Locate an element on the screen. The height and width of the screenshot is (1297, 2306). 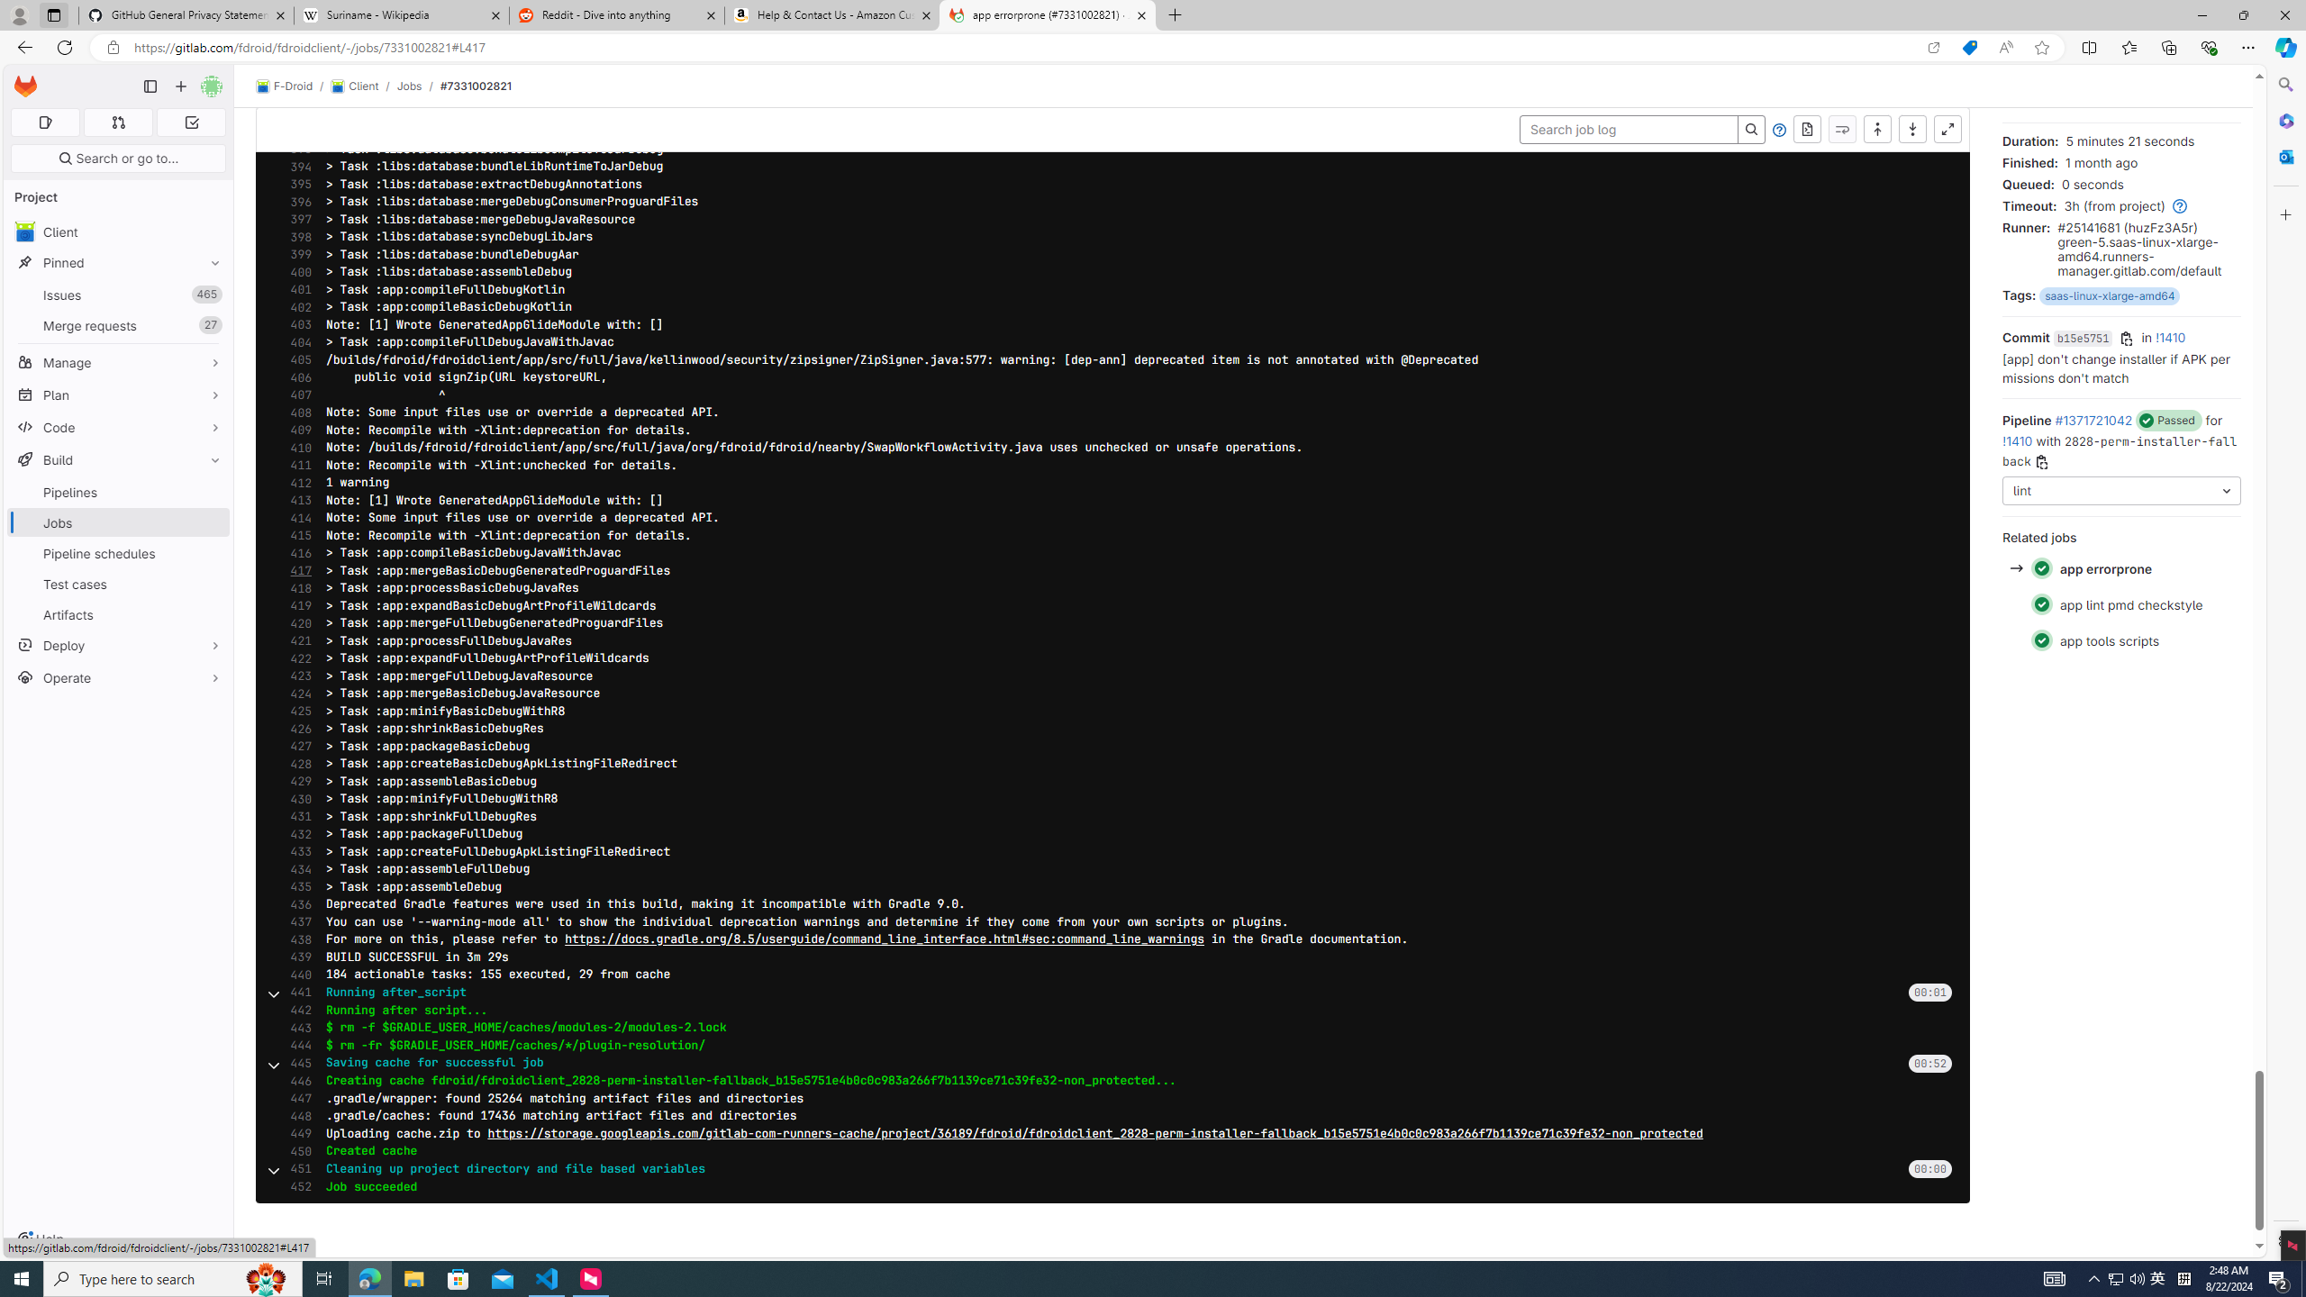
405 is located at coordinates (295, 360).